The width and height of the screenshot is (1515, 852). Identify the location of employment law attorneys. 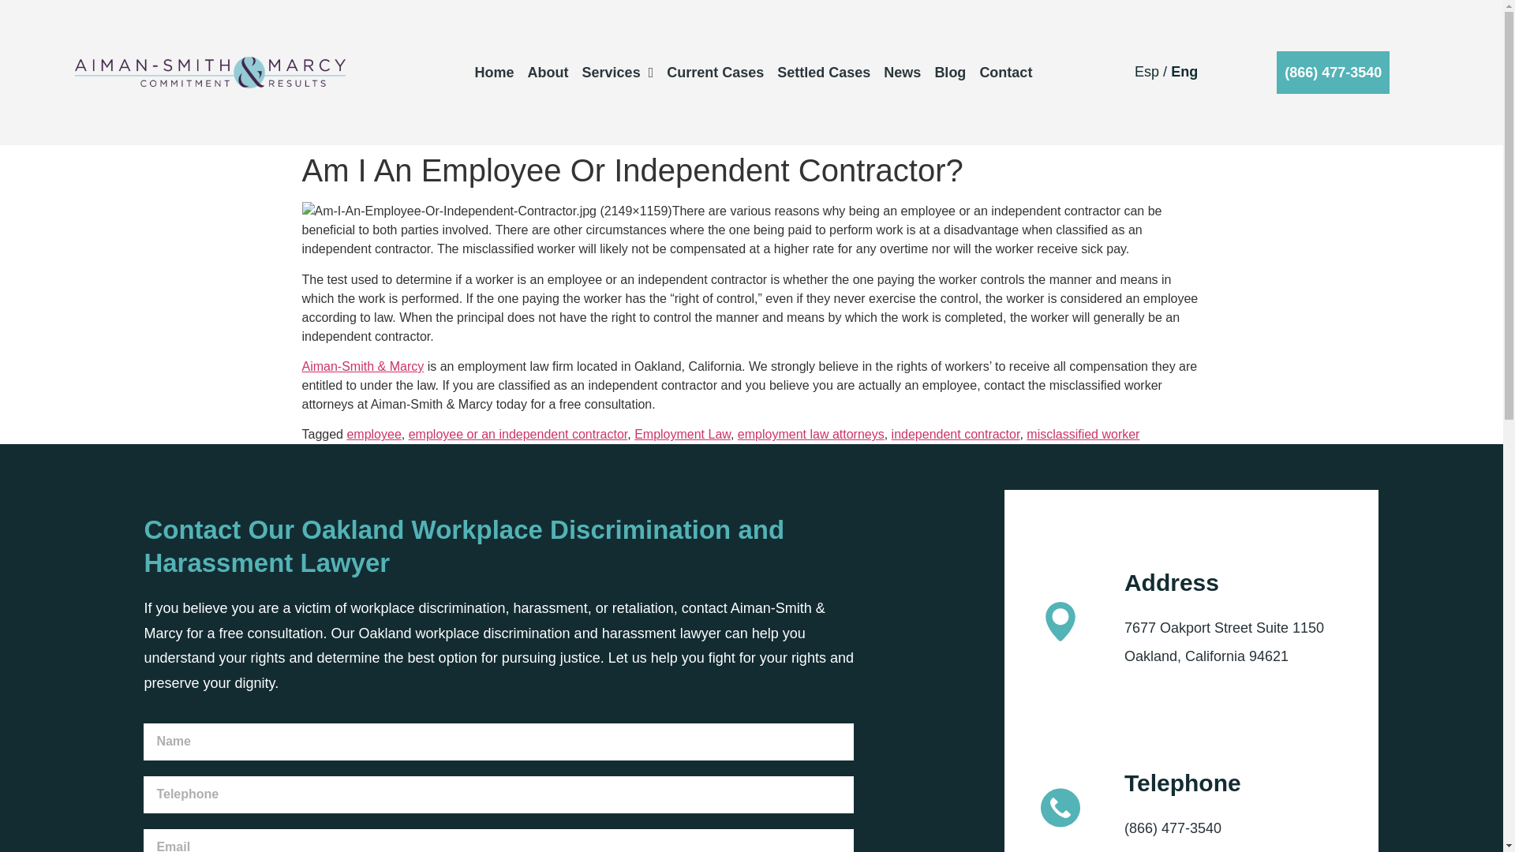
(811, 434).